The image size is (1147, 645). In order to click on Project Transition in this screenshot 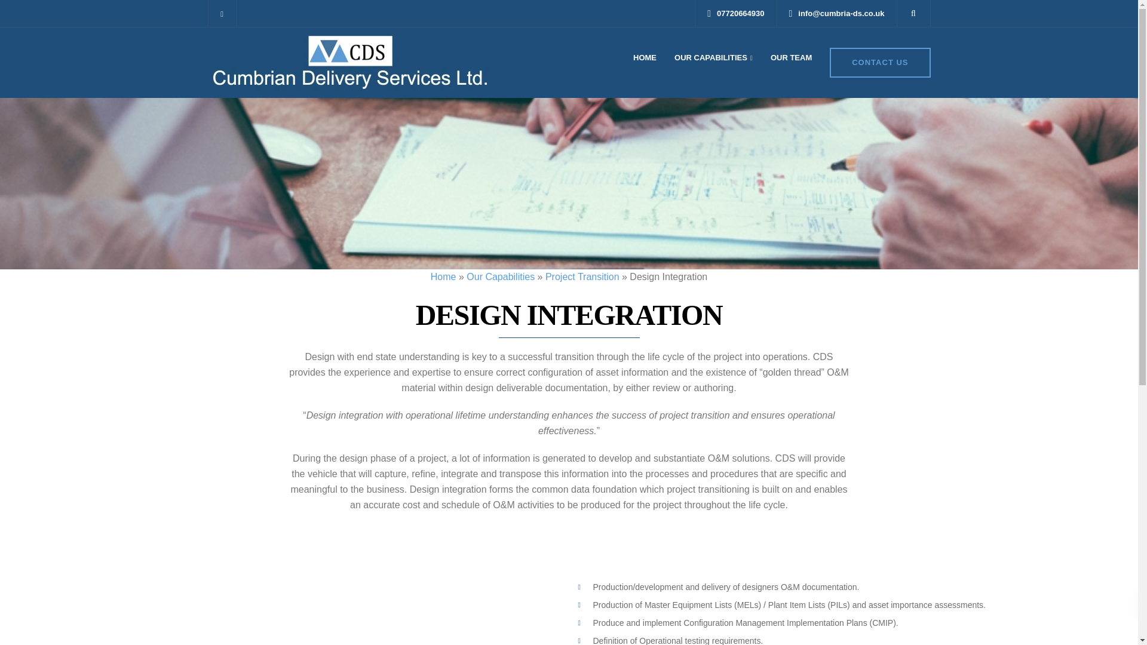, I will do `click(231, 564)`.